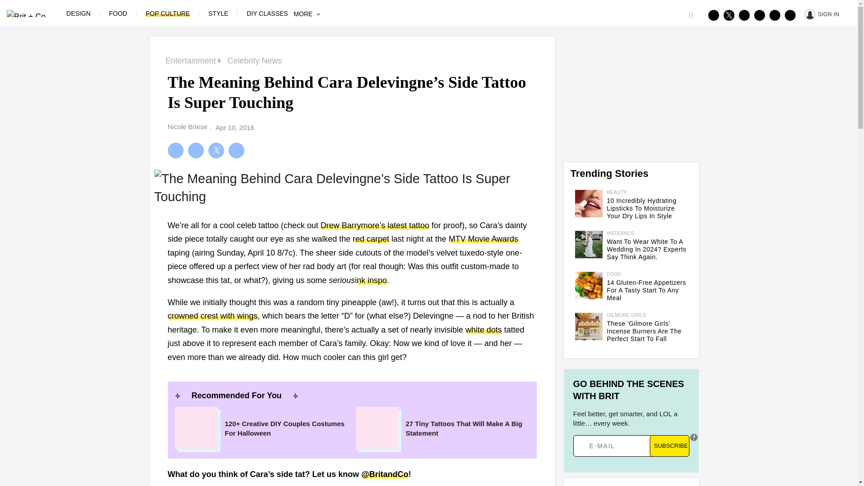 Image resolution: width=864 pixels, height=486 pixels. I want to click on STYLE, so click(218, 13).